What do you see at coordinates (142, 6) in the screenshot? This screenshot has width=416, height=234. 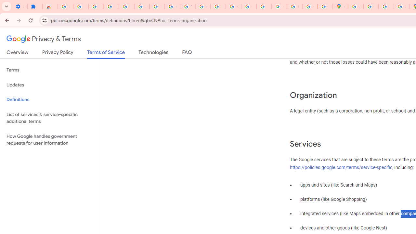 I see `Sign in - Google Accounts` at bounding box center [142, 6].